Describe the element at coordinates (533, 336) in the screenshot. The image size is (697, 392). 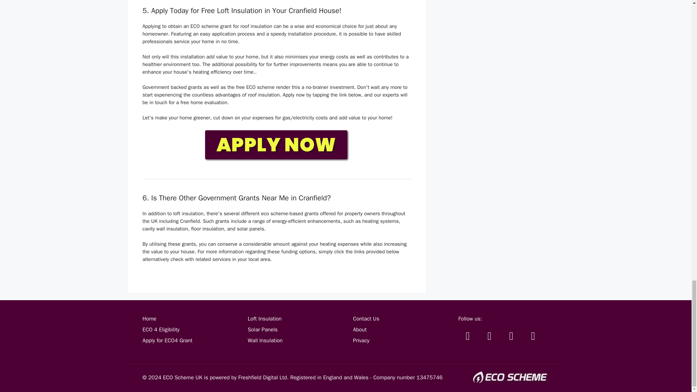
I see `LinkedIn` at that location.